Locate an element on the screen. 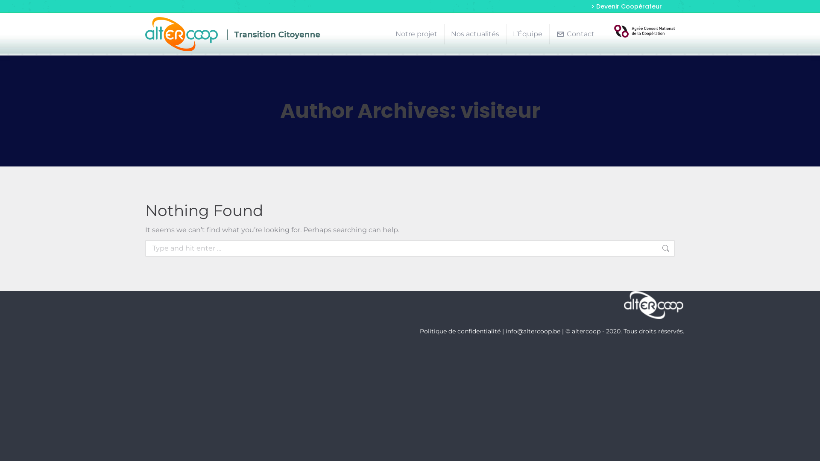  Contact is located at coordinates (575, 34).